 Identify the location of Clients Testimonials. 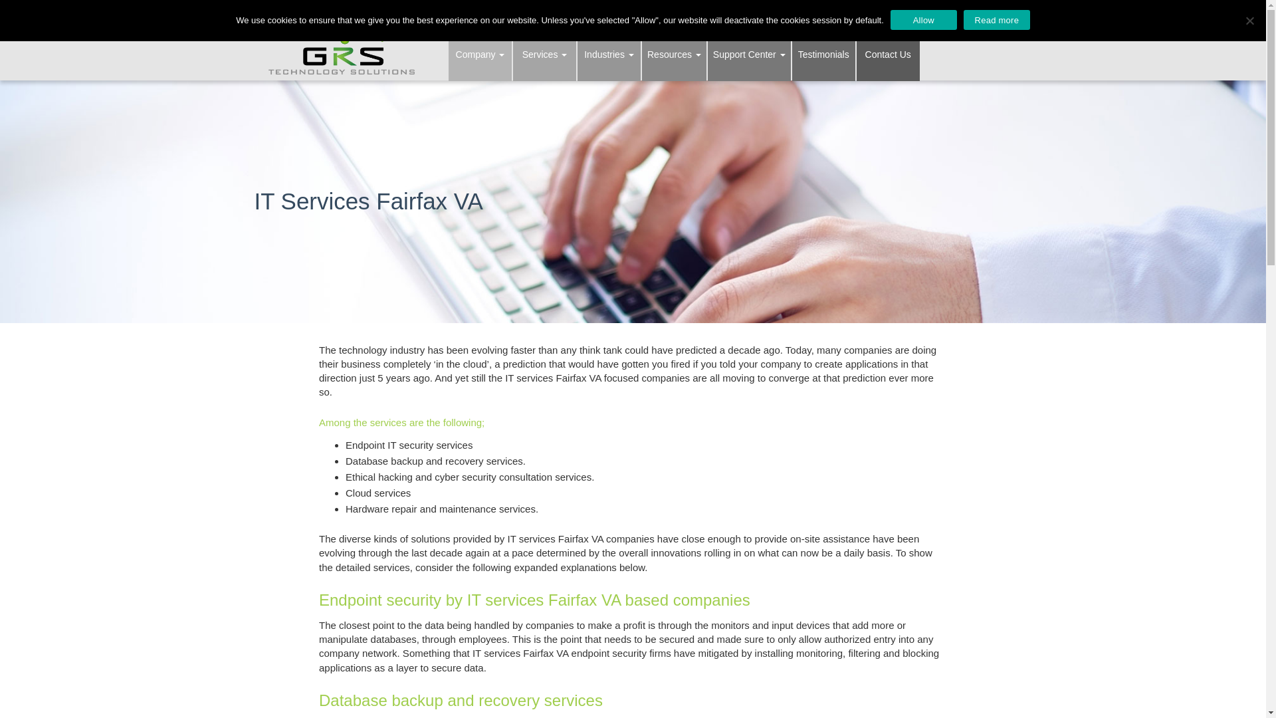
(823, 55).